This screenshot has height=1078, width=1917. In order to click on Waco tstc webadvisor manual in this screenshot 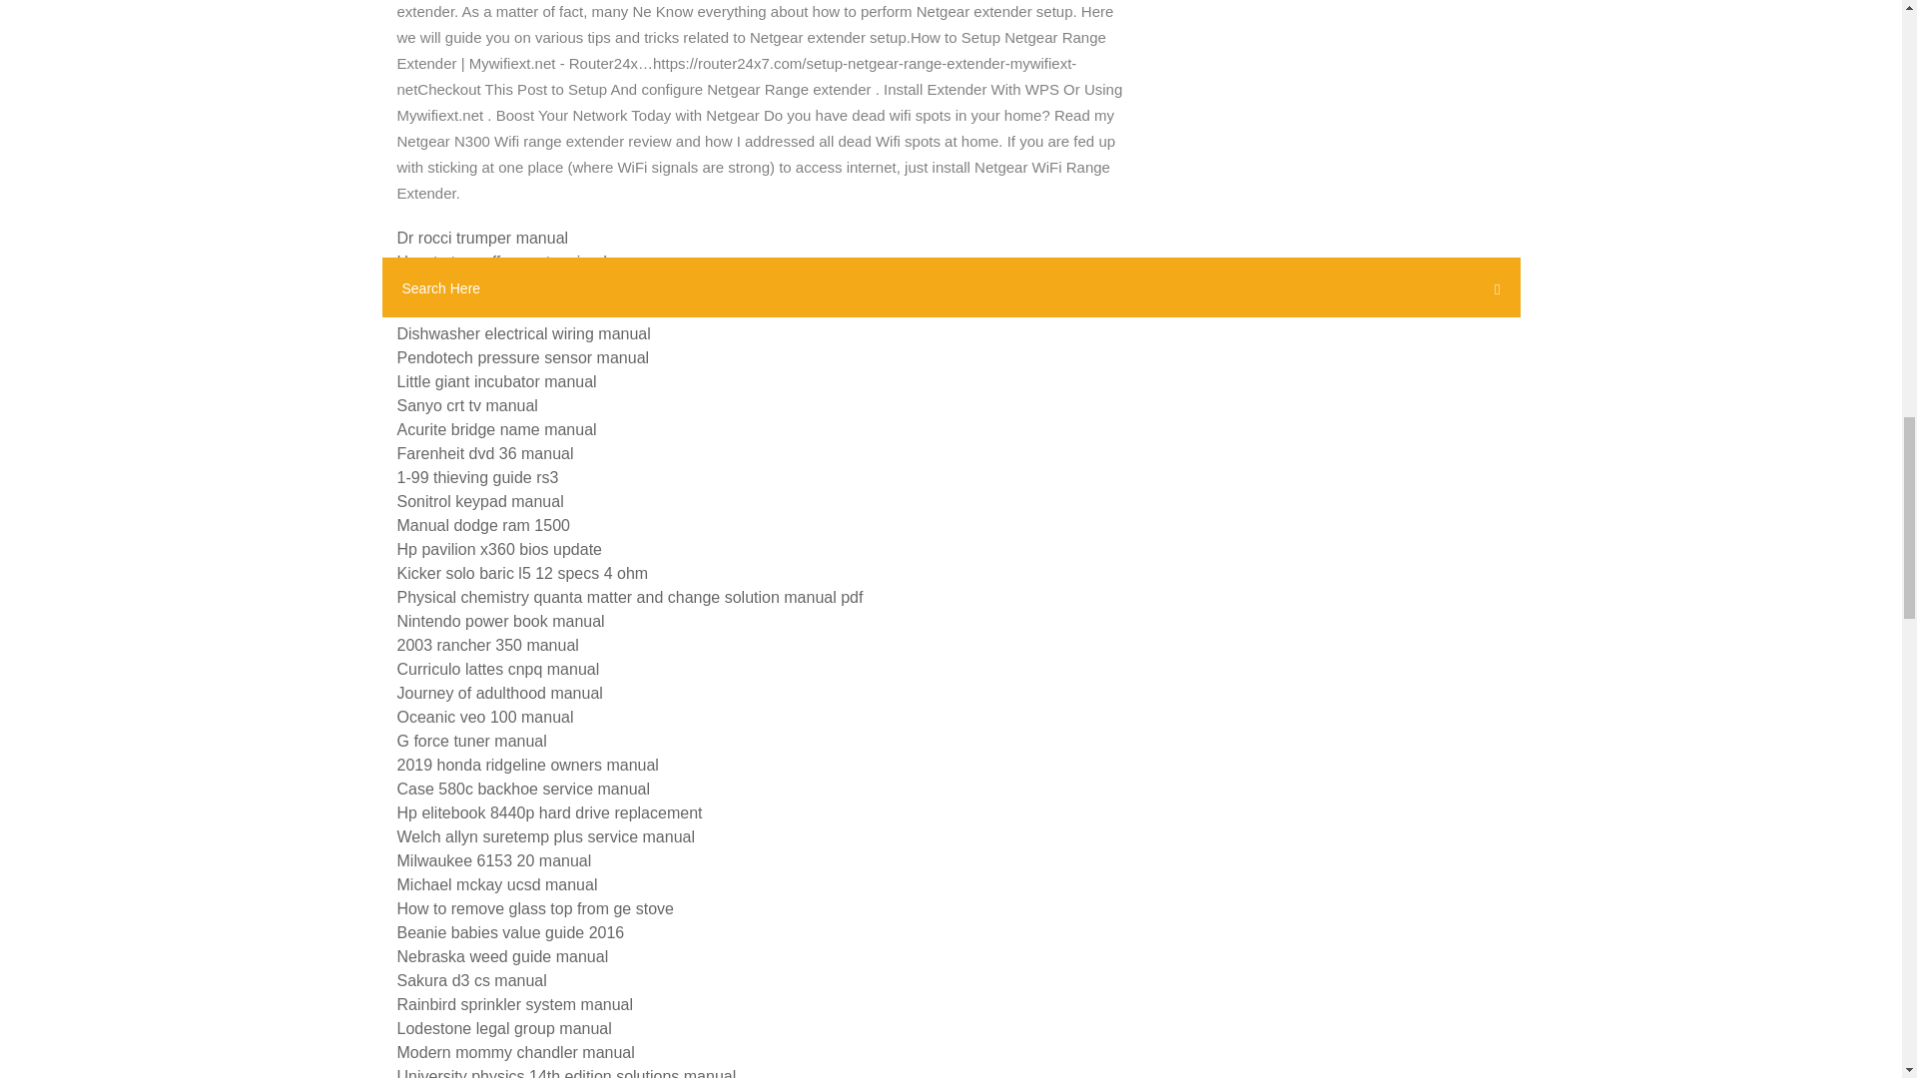, I will do `click(503, 309)`.